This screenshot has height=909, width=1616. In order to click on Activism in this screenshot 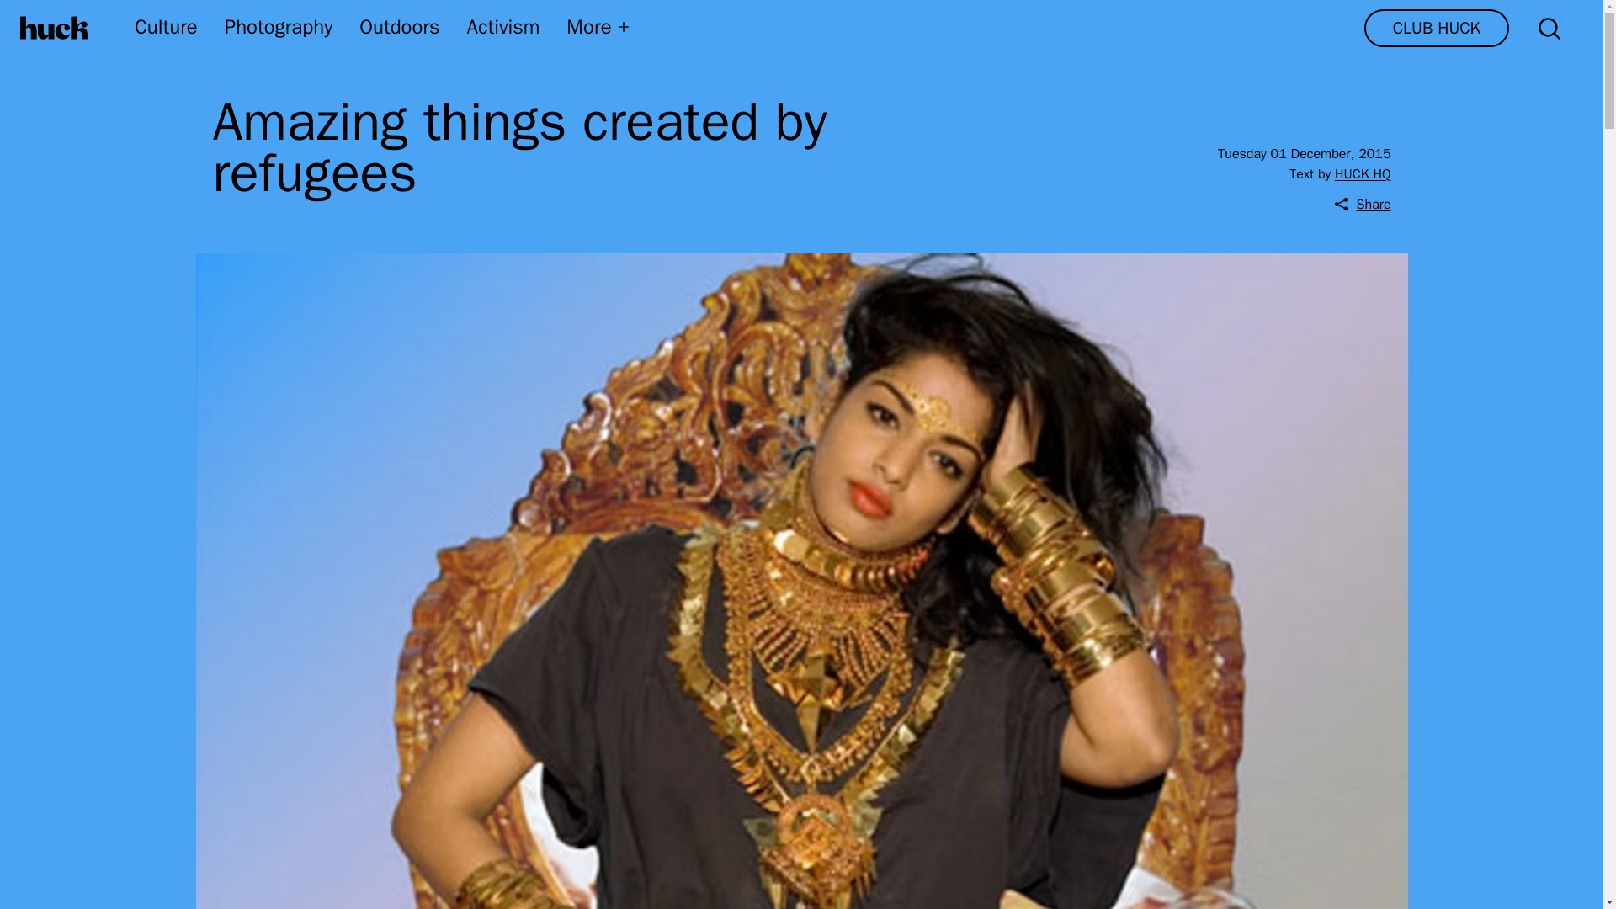, I will do `click(503, 27)`.